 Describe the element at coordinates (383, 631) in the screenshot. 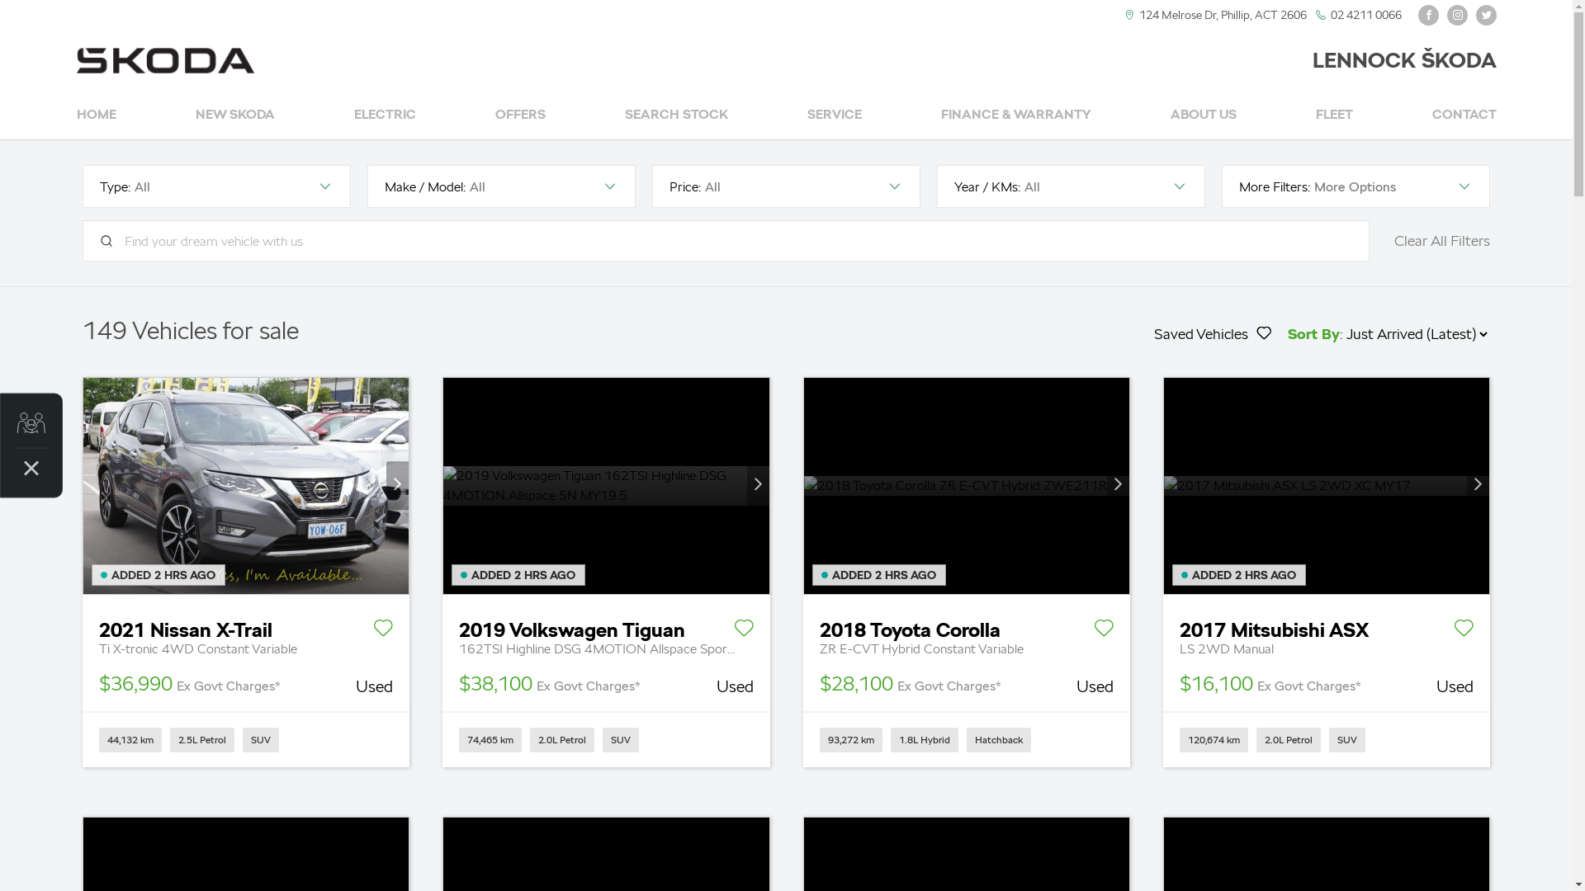

I see `Save Vehicle` at that location.